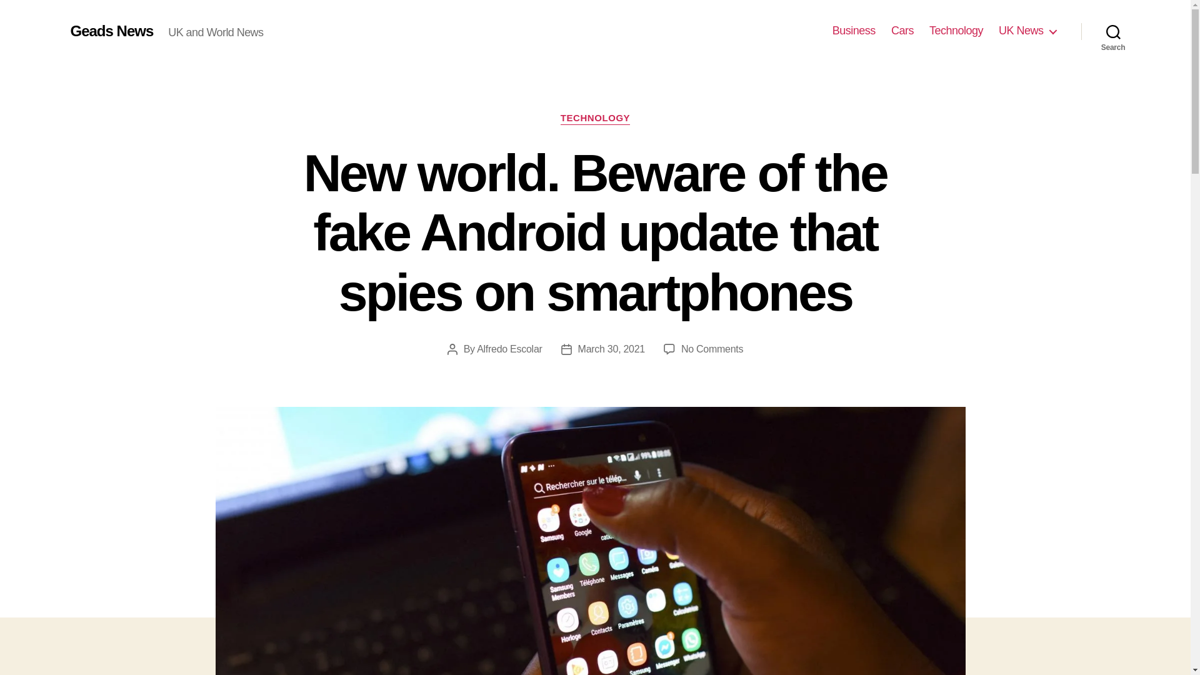 The image size is (1200, 675). Describe the element at coordinates (111, 31) in the screenshot. I see `Geads News` at that location.